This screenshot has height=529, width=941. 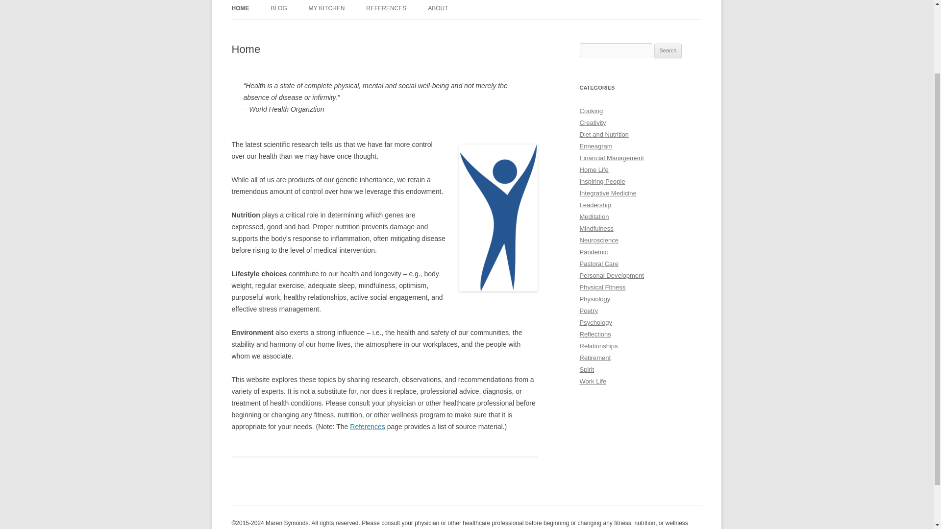 I want to click on Meditation, so click(x=594, y=216).